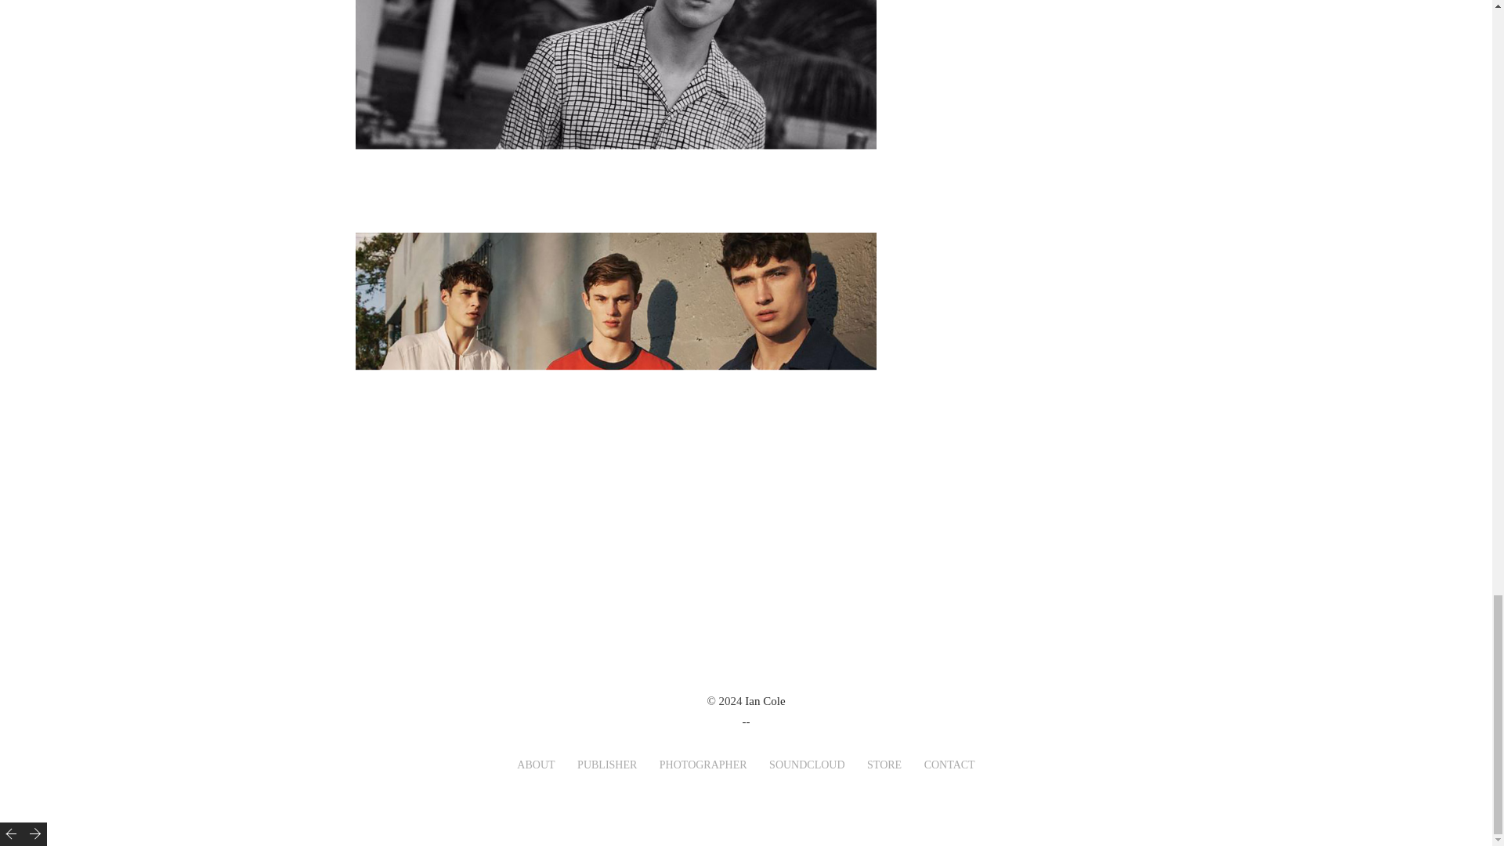 This screenshot has width=1504, height=846. Describe the element at coordinates (606, 765) in the screenshot. I see `PUBLISHER` at that location.